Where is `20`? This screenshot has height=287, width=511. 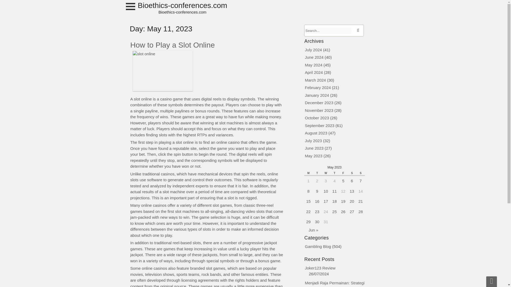
20 is located at coordinates (352, 201).